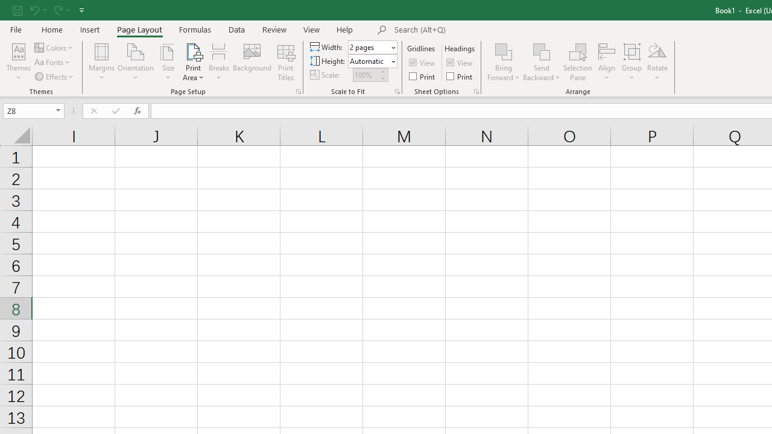  What do you see at coordinates (193, 61) in the screenshot?
I see `Print Area` at bounding box center [193, 61].